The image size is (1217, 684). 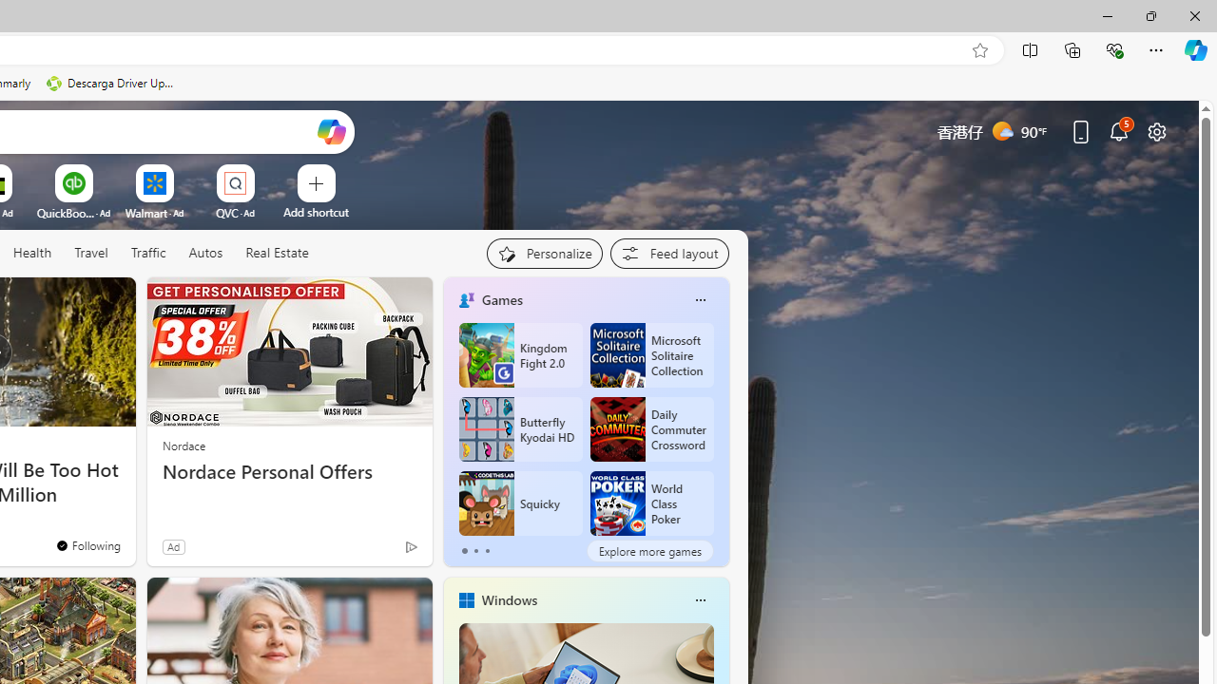 What do you see at coordinates (316, 212) in the screenshot?
I see `Add a site` at bounding box center [316, 212].